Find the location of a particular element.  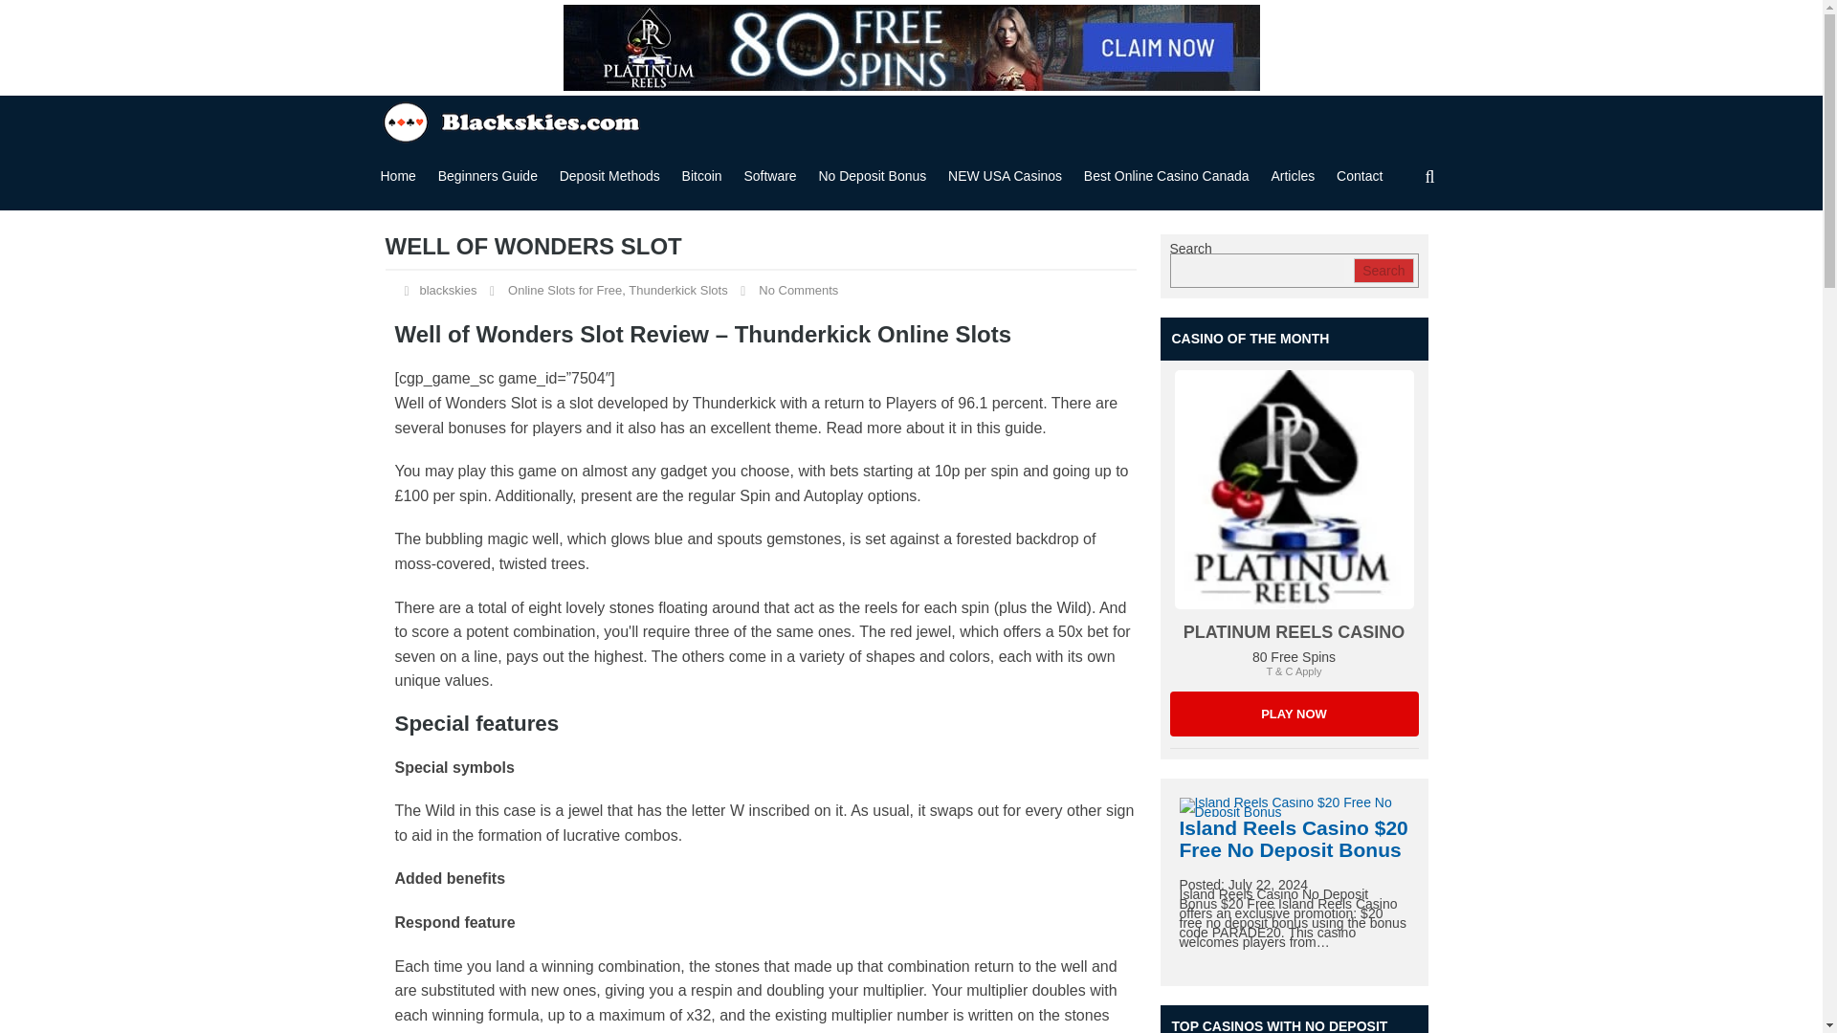

PLATINUM REELS CASINO is located at coordinates (1295, 490).